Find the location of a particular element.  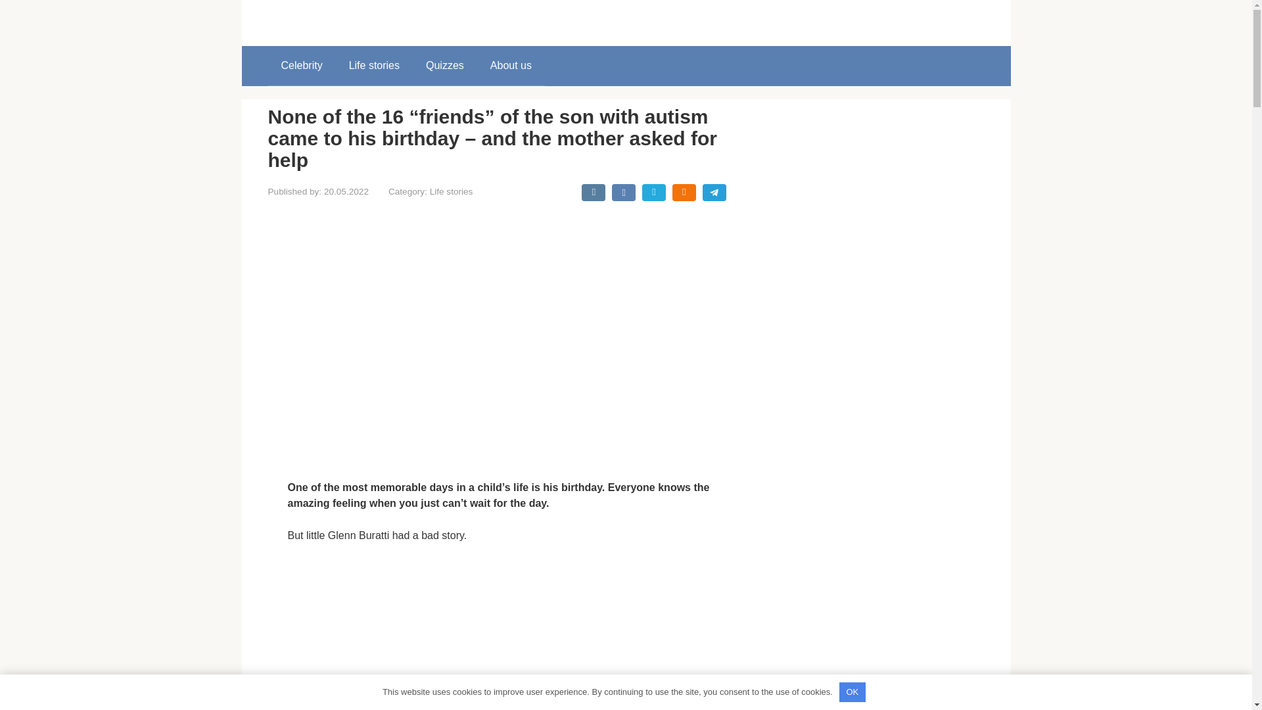

Life stories is located at coordinates (452, 192).